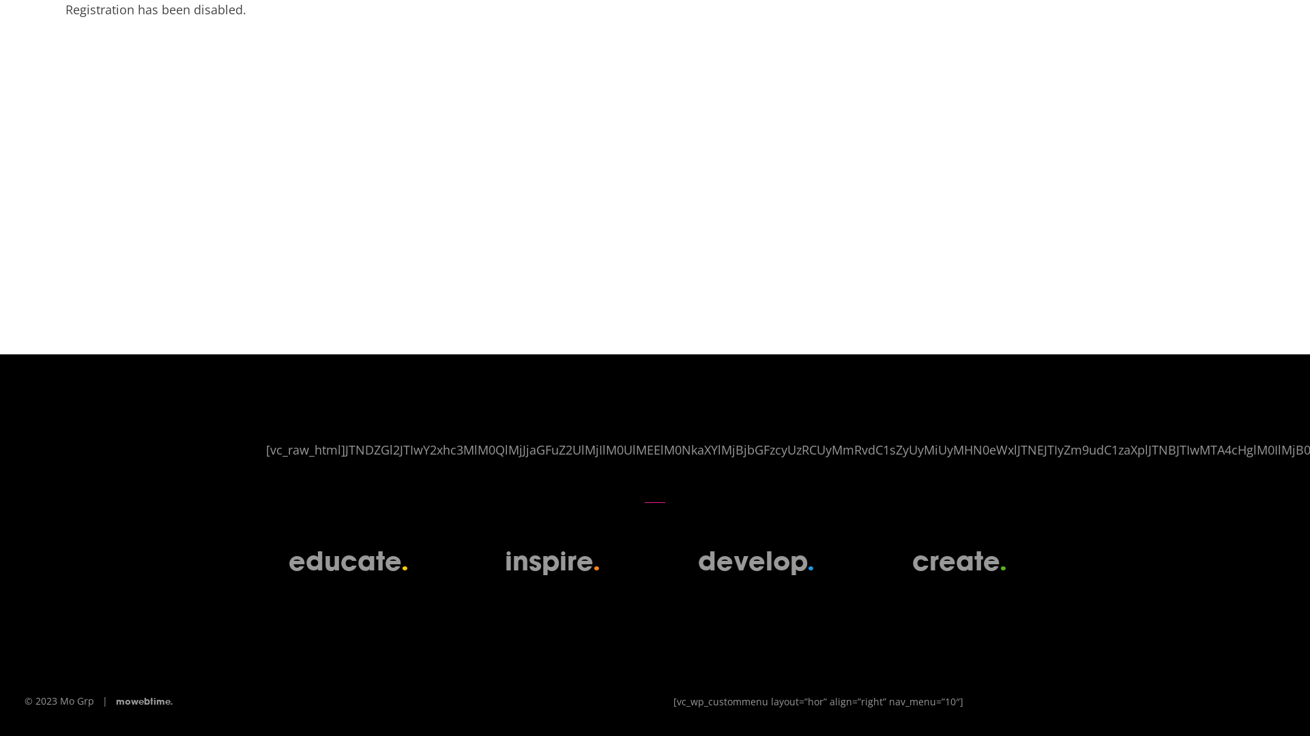 The width and height of the screenshot is (1310, 736). What do you see at coordinates (1045, 41) in the screenshot?
I see `About` at bounding box center [1045, 41].